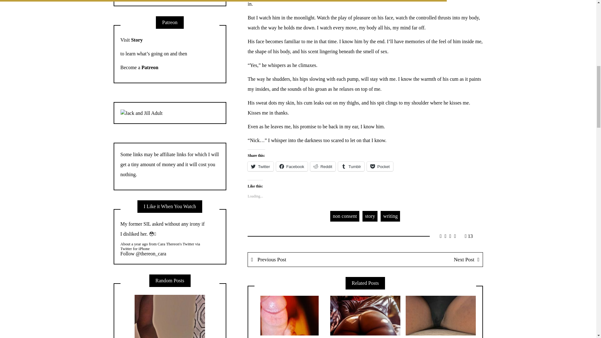  What do you see at coordinates (141, 113) in the screenshot?
I see `Jack and Jill Adult` at bounding box center [141, 113].